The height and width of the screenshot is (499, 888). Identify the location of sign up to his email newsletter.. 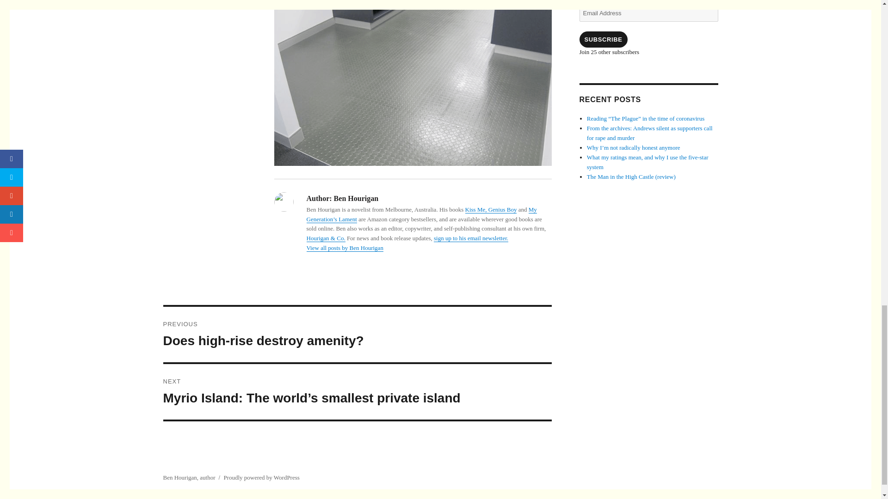
(471, 237).